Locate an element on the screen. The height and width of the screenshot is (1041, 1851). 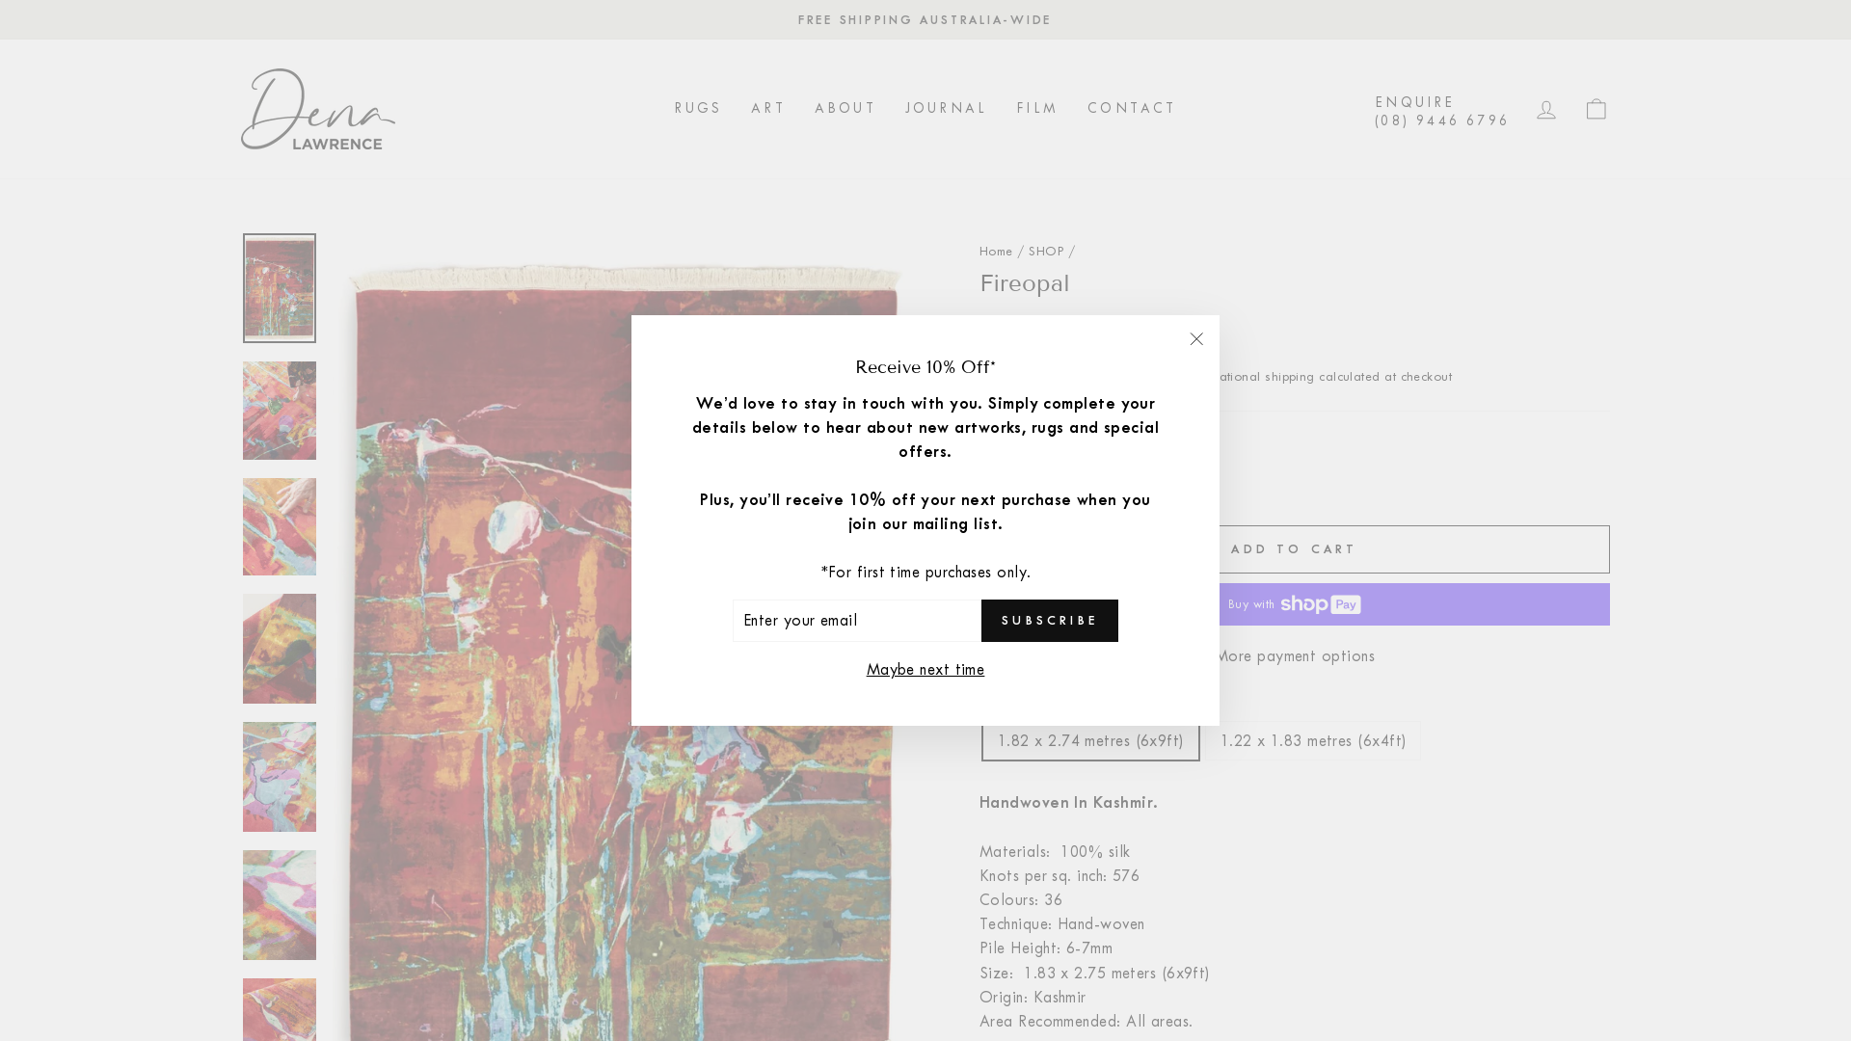
Maybe next time is located at coordinates (925, 669).